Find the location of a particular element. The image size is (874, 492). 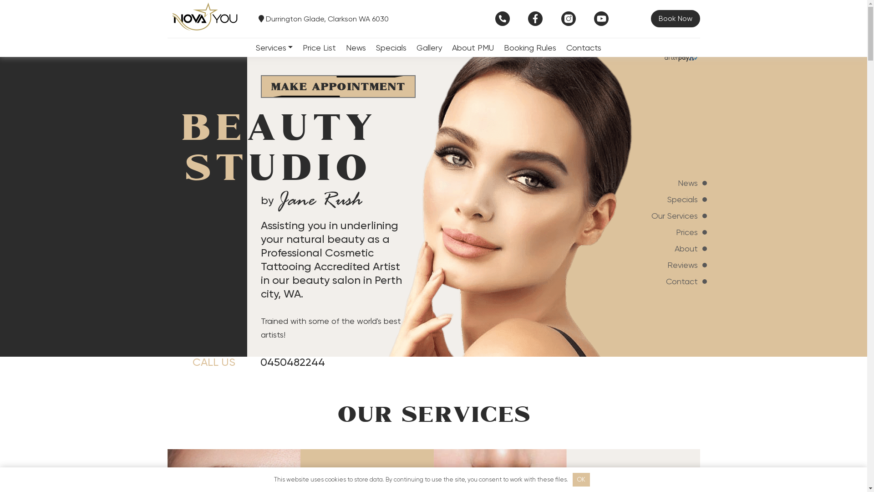

0450482244 is located at coordinates (293, 362).